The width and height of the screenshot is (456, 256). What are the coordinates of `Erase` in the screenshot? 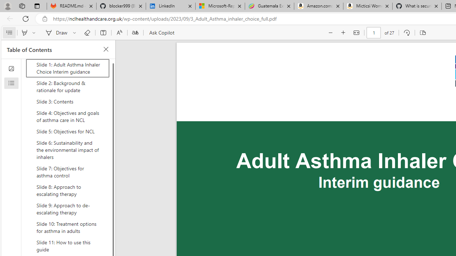 It's located at (87, 33).